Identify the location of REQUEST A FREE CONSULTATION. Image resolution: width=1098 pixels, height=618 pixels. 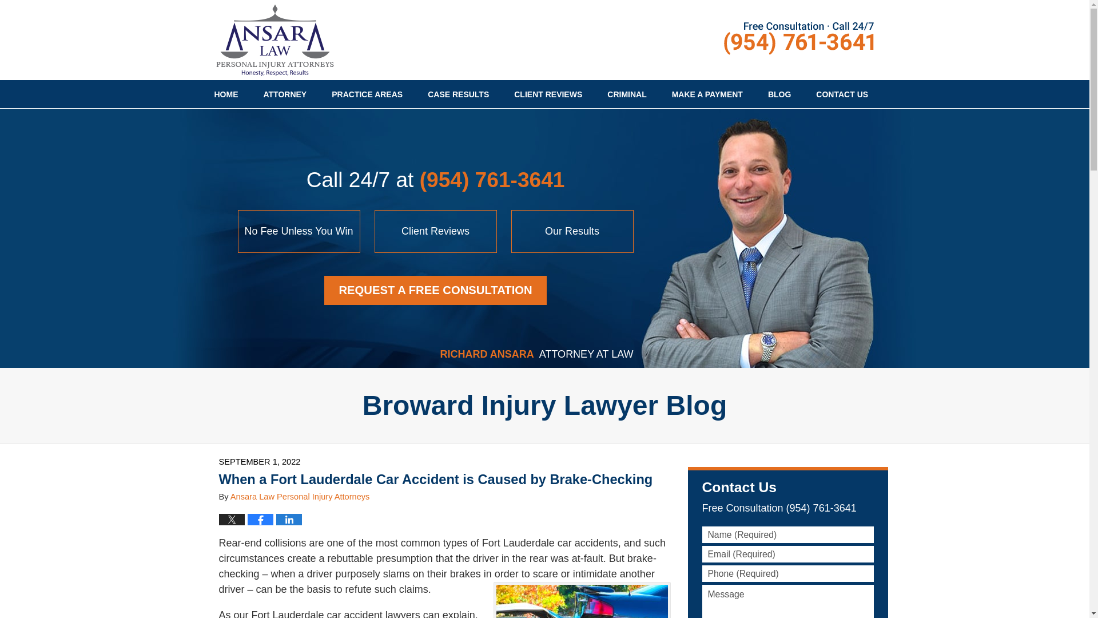
(435, 290).